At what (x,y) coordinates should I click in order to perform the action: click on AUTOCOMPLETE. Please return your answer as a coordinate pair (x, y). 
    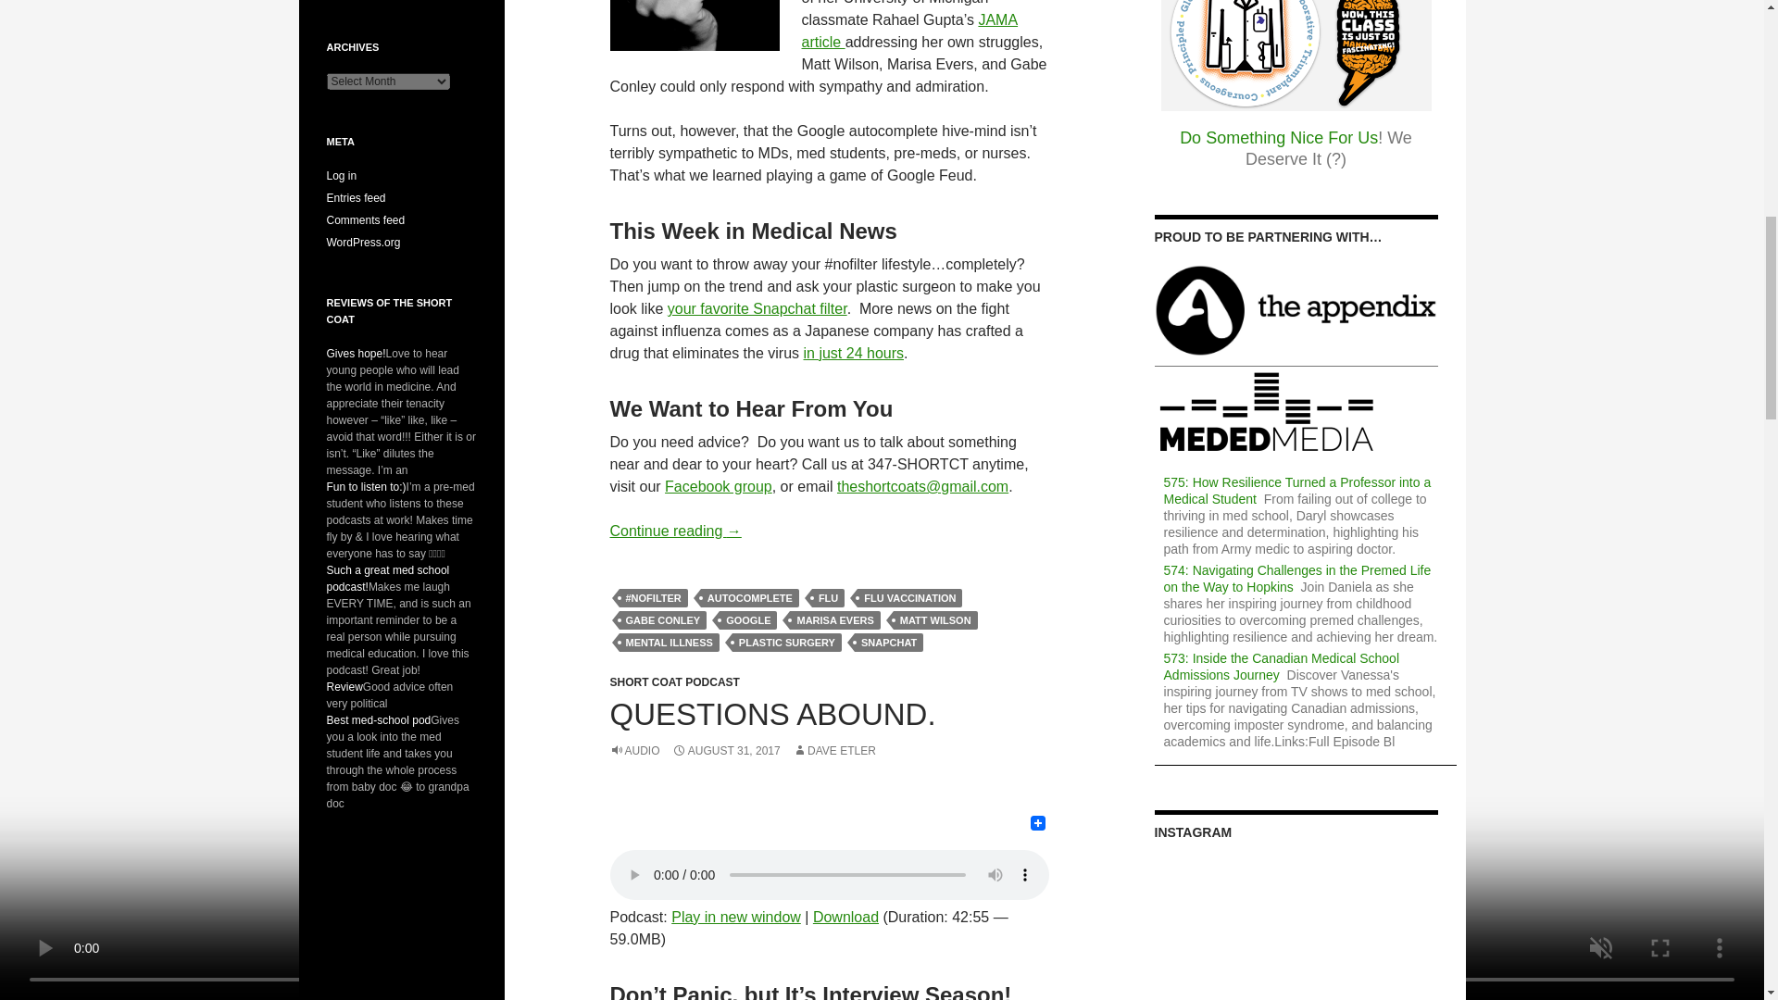
    Looking at the image, I should click on (749, 598).